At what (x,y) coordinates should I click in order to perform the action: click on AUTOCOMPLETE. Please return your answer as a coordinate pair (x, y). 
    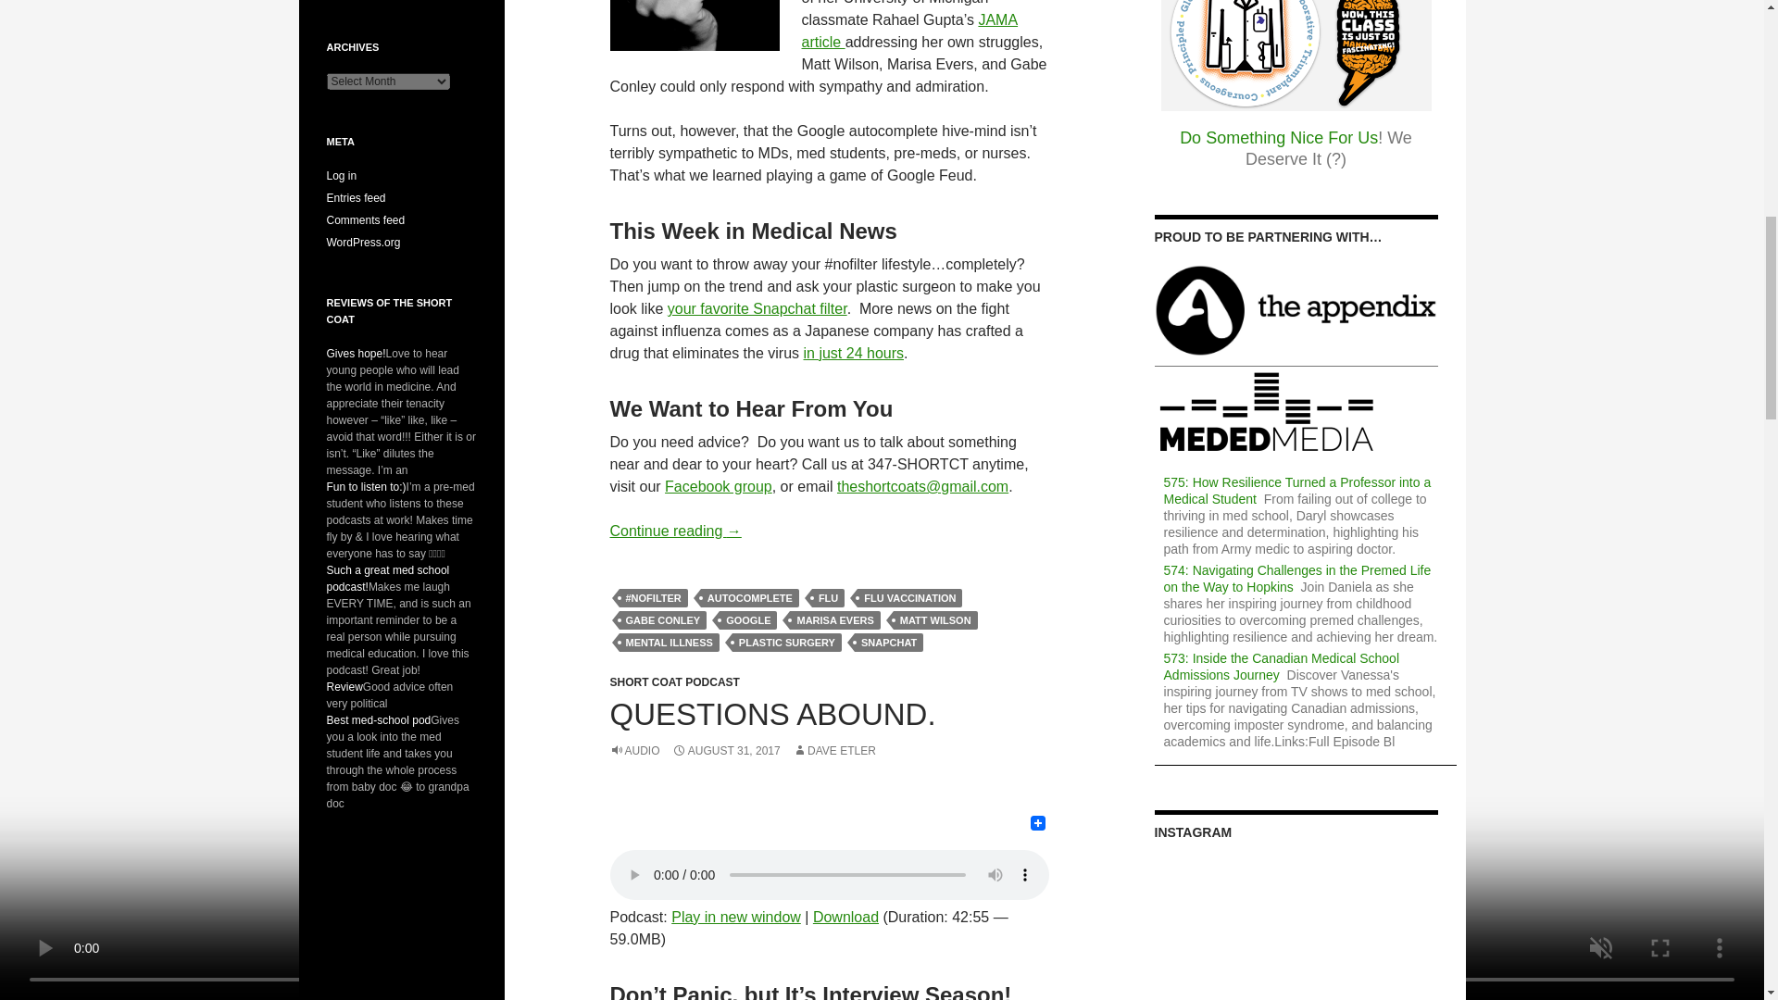
    Looking at the image, I should click on (749, 598).